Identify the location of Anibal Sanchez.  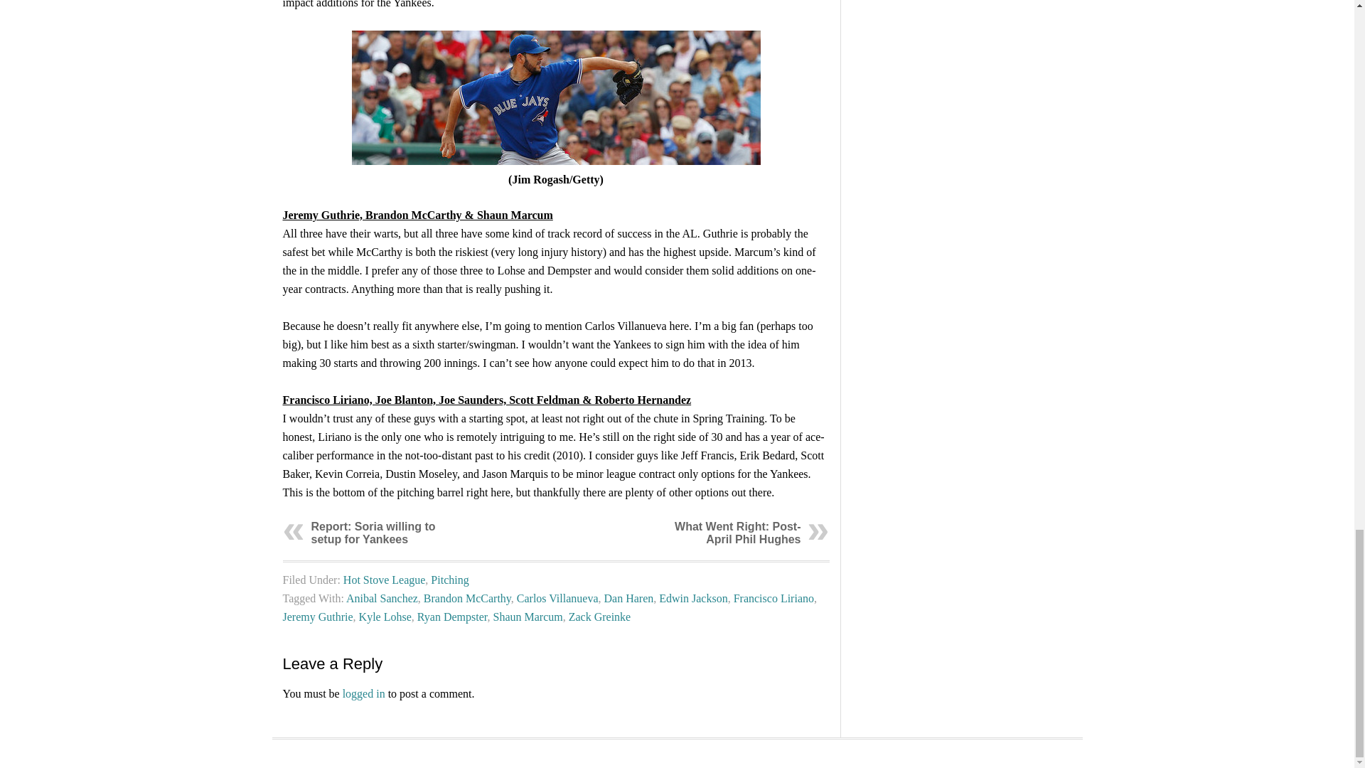
(382, 597).